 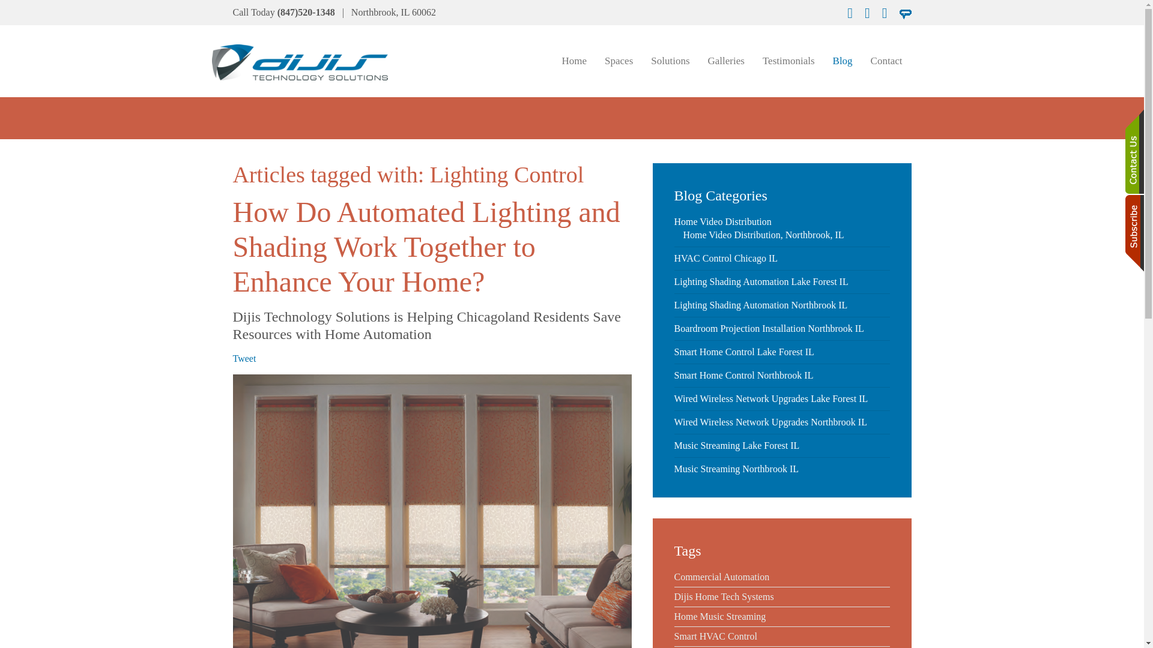 What do you see at coordinates (789, 61) in the screenshot?
I see `Testimonials` at bounding box center [789, 61].